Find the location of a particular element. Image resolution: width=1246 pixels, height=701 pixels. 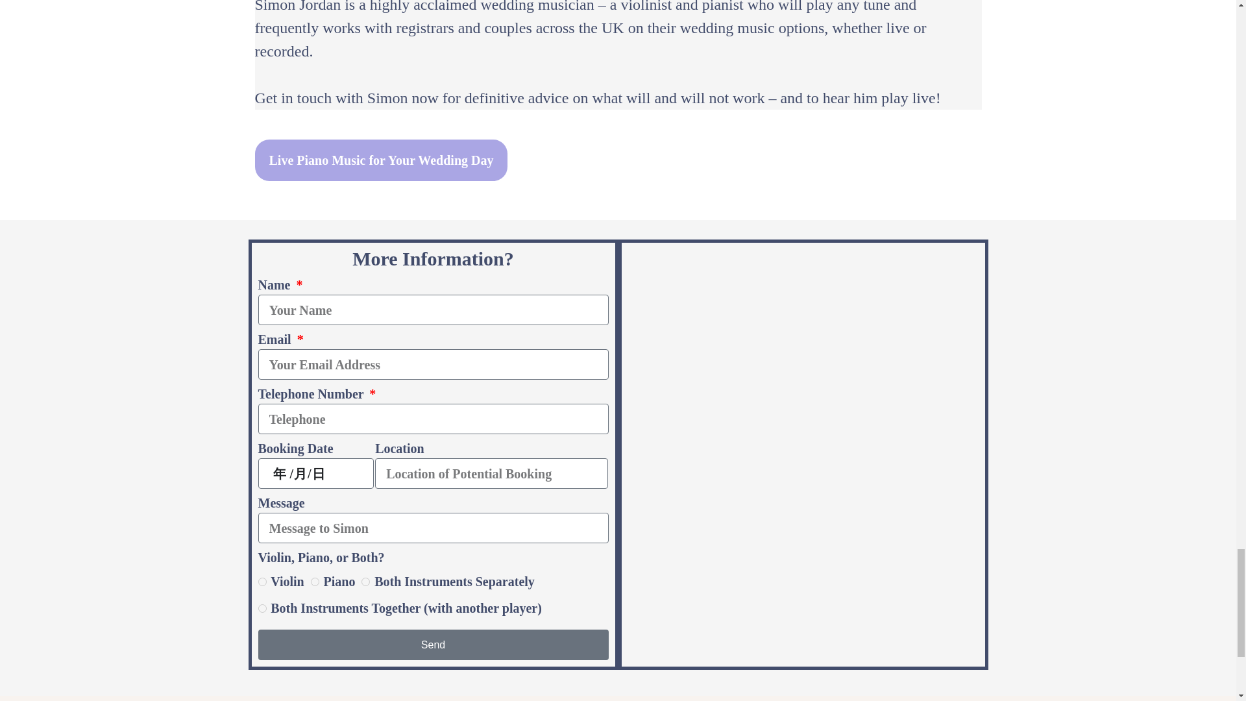

Both Instruments Separately is located at coordinates (365, 582).